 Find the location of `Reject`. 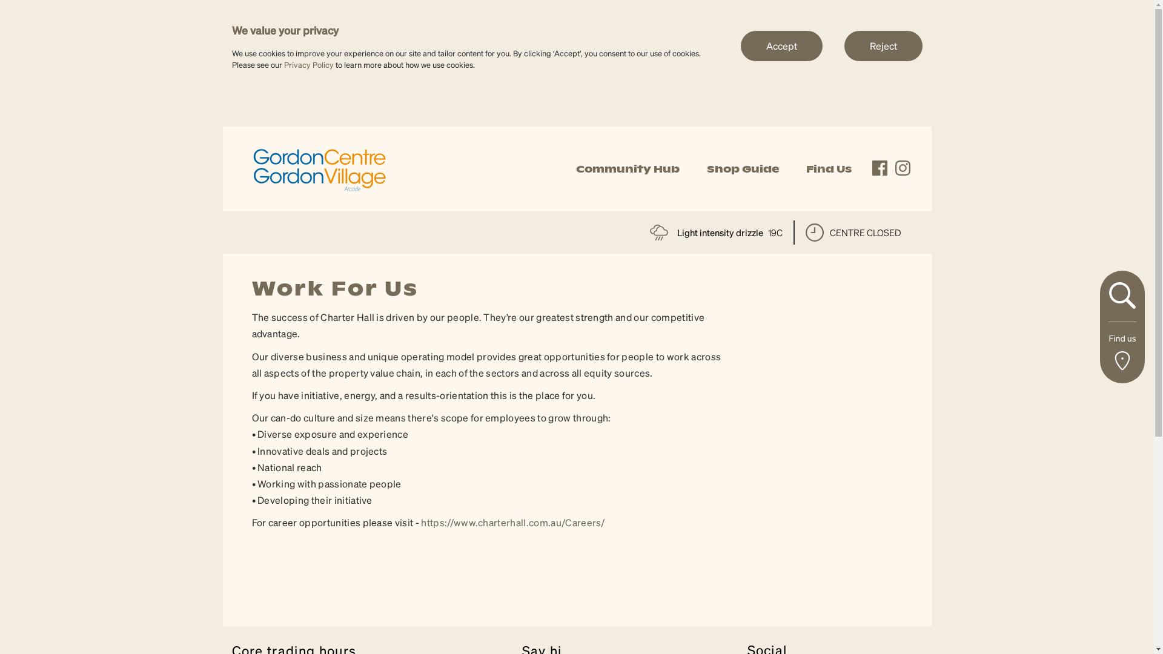

Reject is located at coordinates (883, 45).